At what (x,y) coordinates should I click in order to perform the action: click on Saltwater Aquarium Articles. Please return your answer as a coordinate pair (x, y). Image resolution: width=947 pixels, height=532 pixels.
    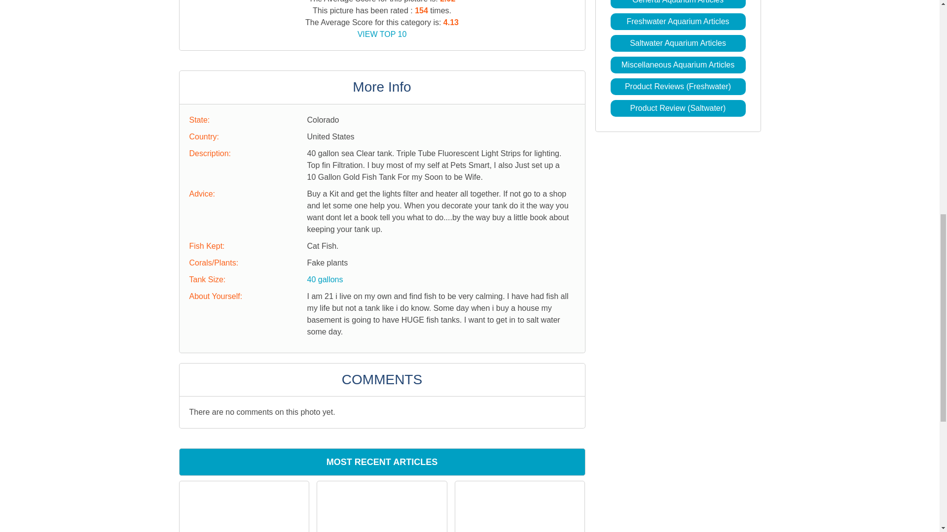
    Looking at the image, I should click on (678, 43).